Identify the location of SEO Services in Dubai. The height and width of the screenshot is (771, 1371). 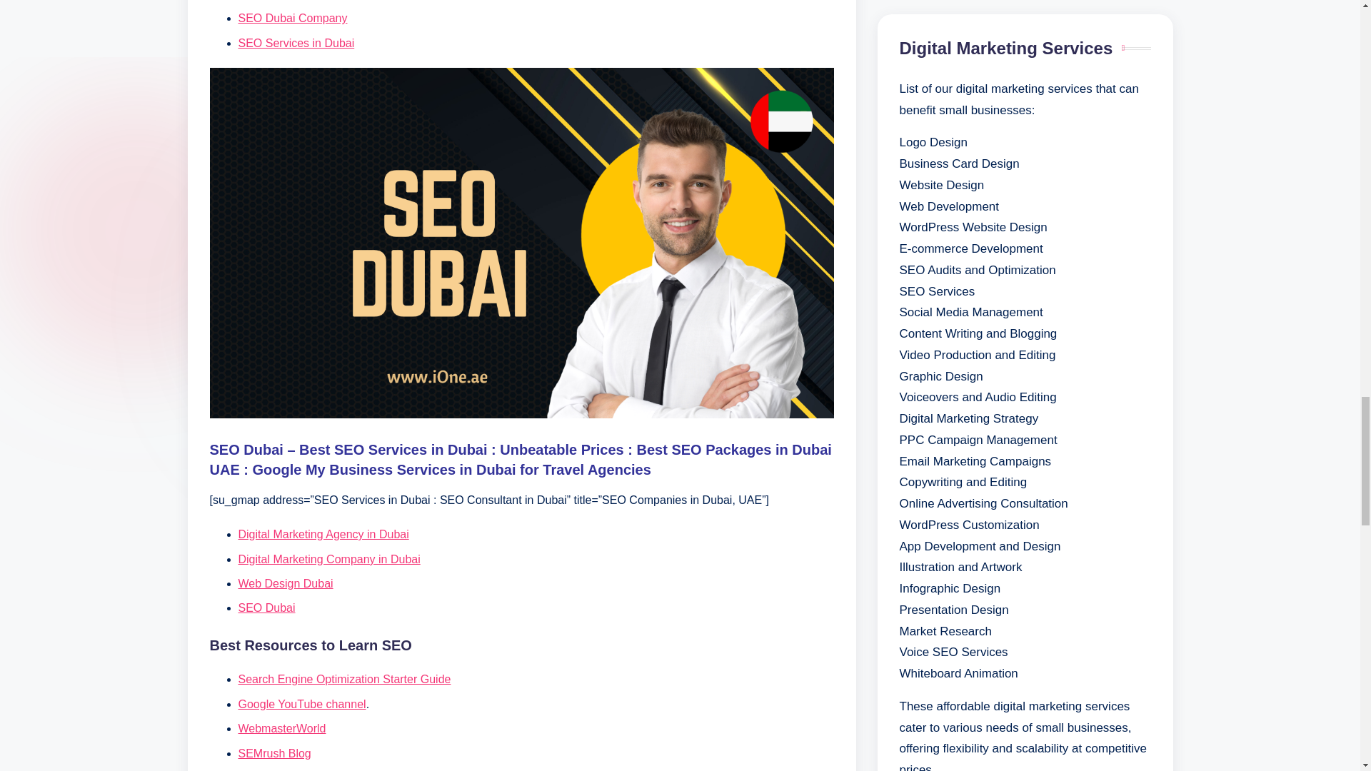
(297, 43).